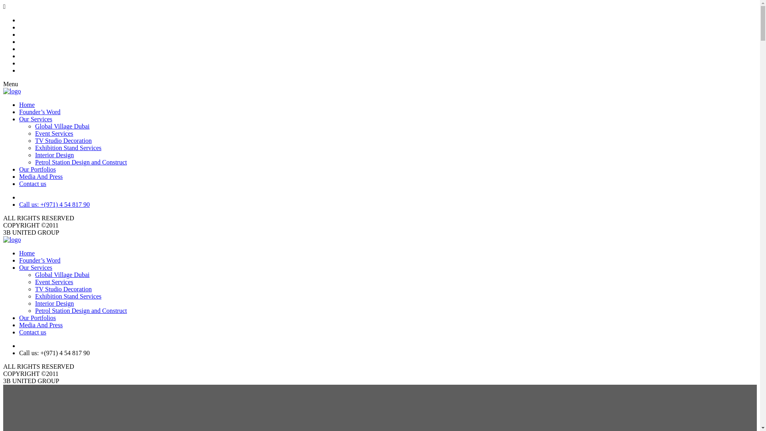 The width and height of the screenshot is (766, 431). Describe the element at coordinates (33, 184) in the screenshot. I see `Contact us` at that location.